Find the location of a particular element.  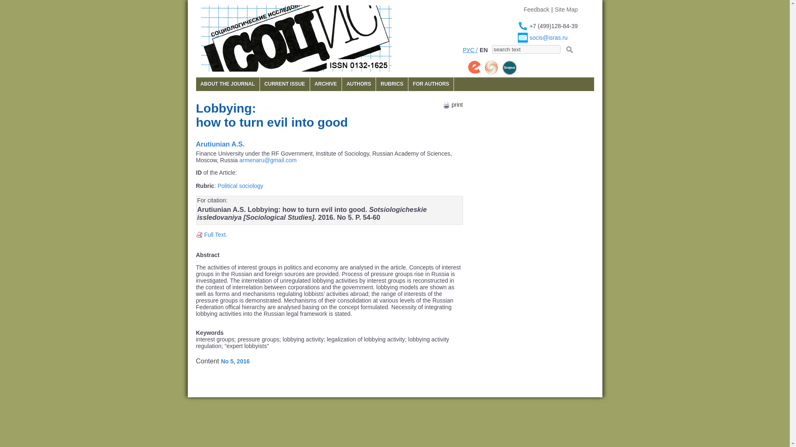

RUBRICS is located at coordinates (391, 84).